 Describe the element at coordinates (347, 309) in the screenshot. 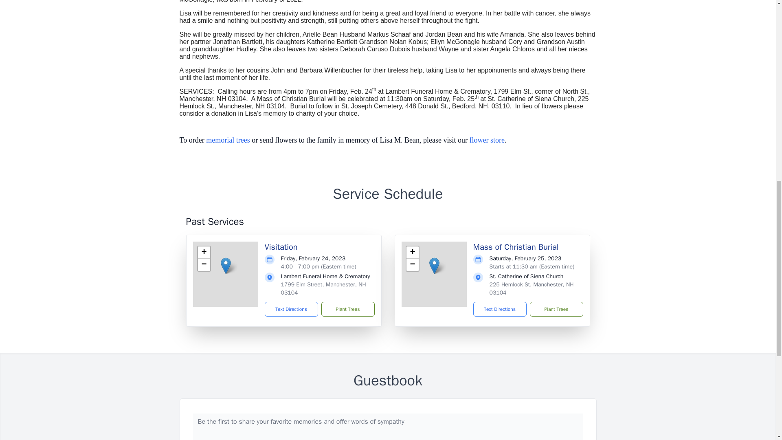

I see `Plant Trees` at that location.